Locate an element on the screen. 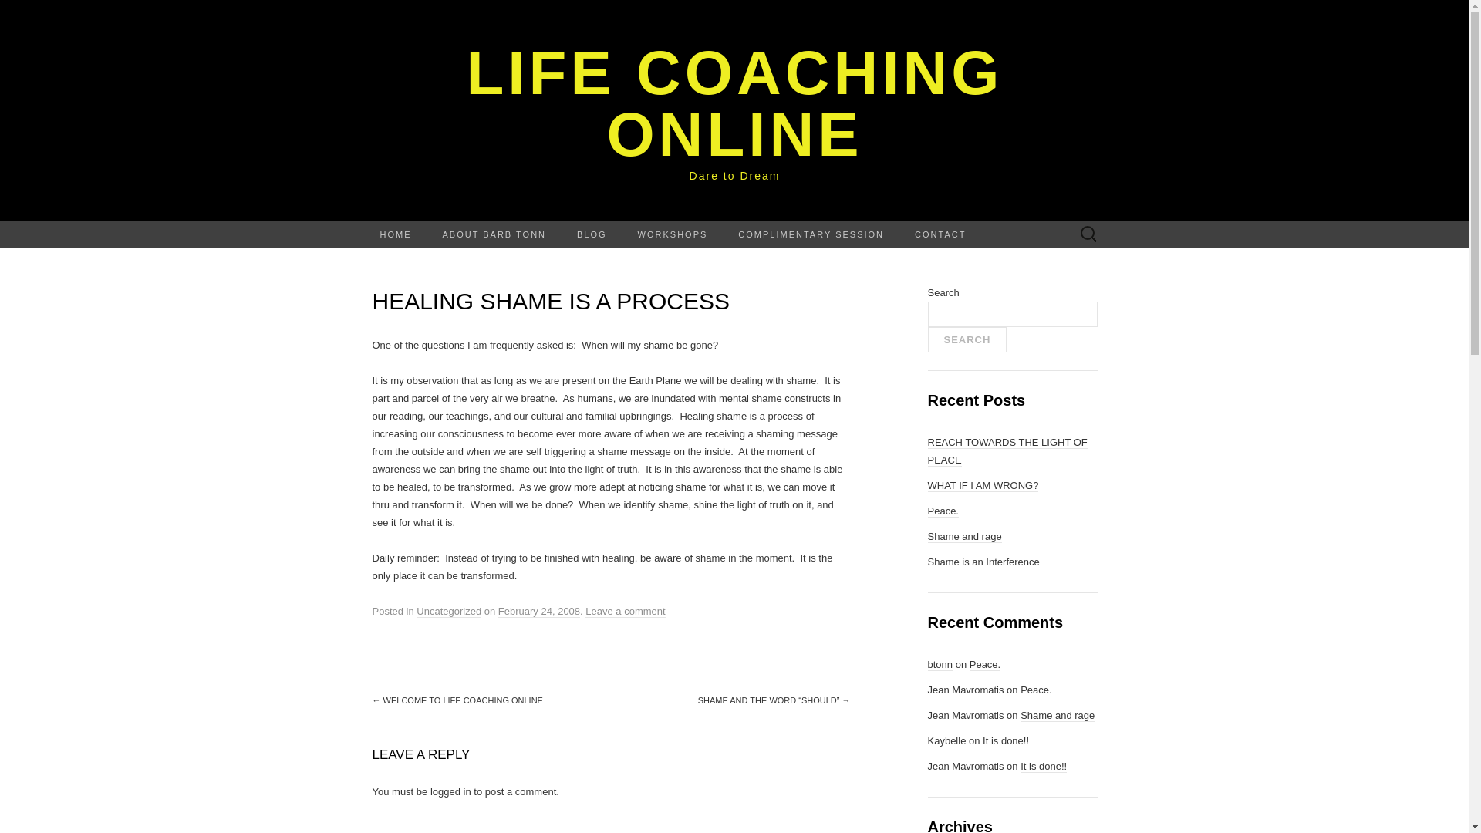  Leave a comment is located at coordinates (625, 612).